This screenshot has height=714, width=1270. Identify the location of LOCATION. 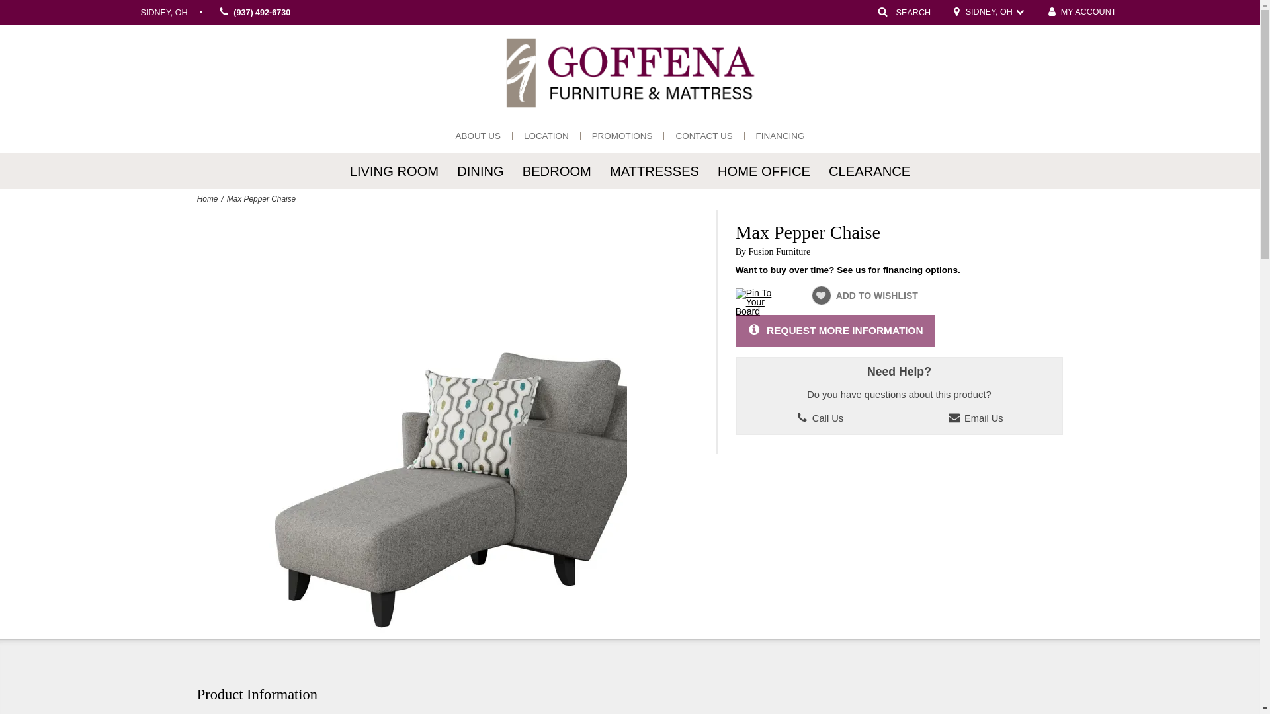
(546, 135).